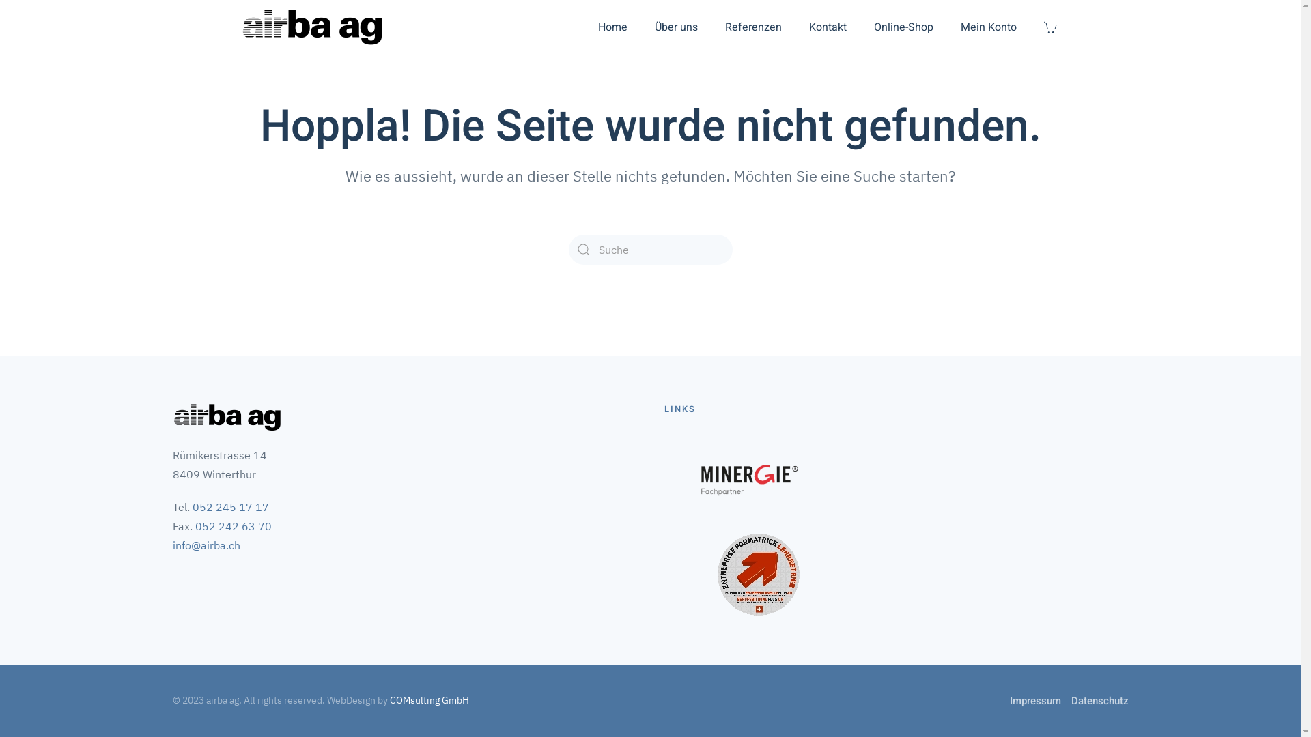  Describe the element at coordinates (429, 700) in the screenshot. I see `COMsulting GmbH` at that location.